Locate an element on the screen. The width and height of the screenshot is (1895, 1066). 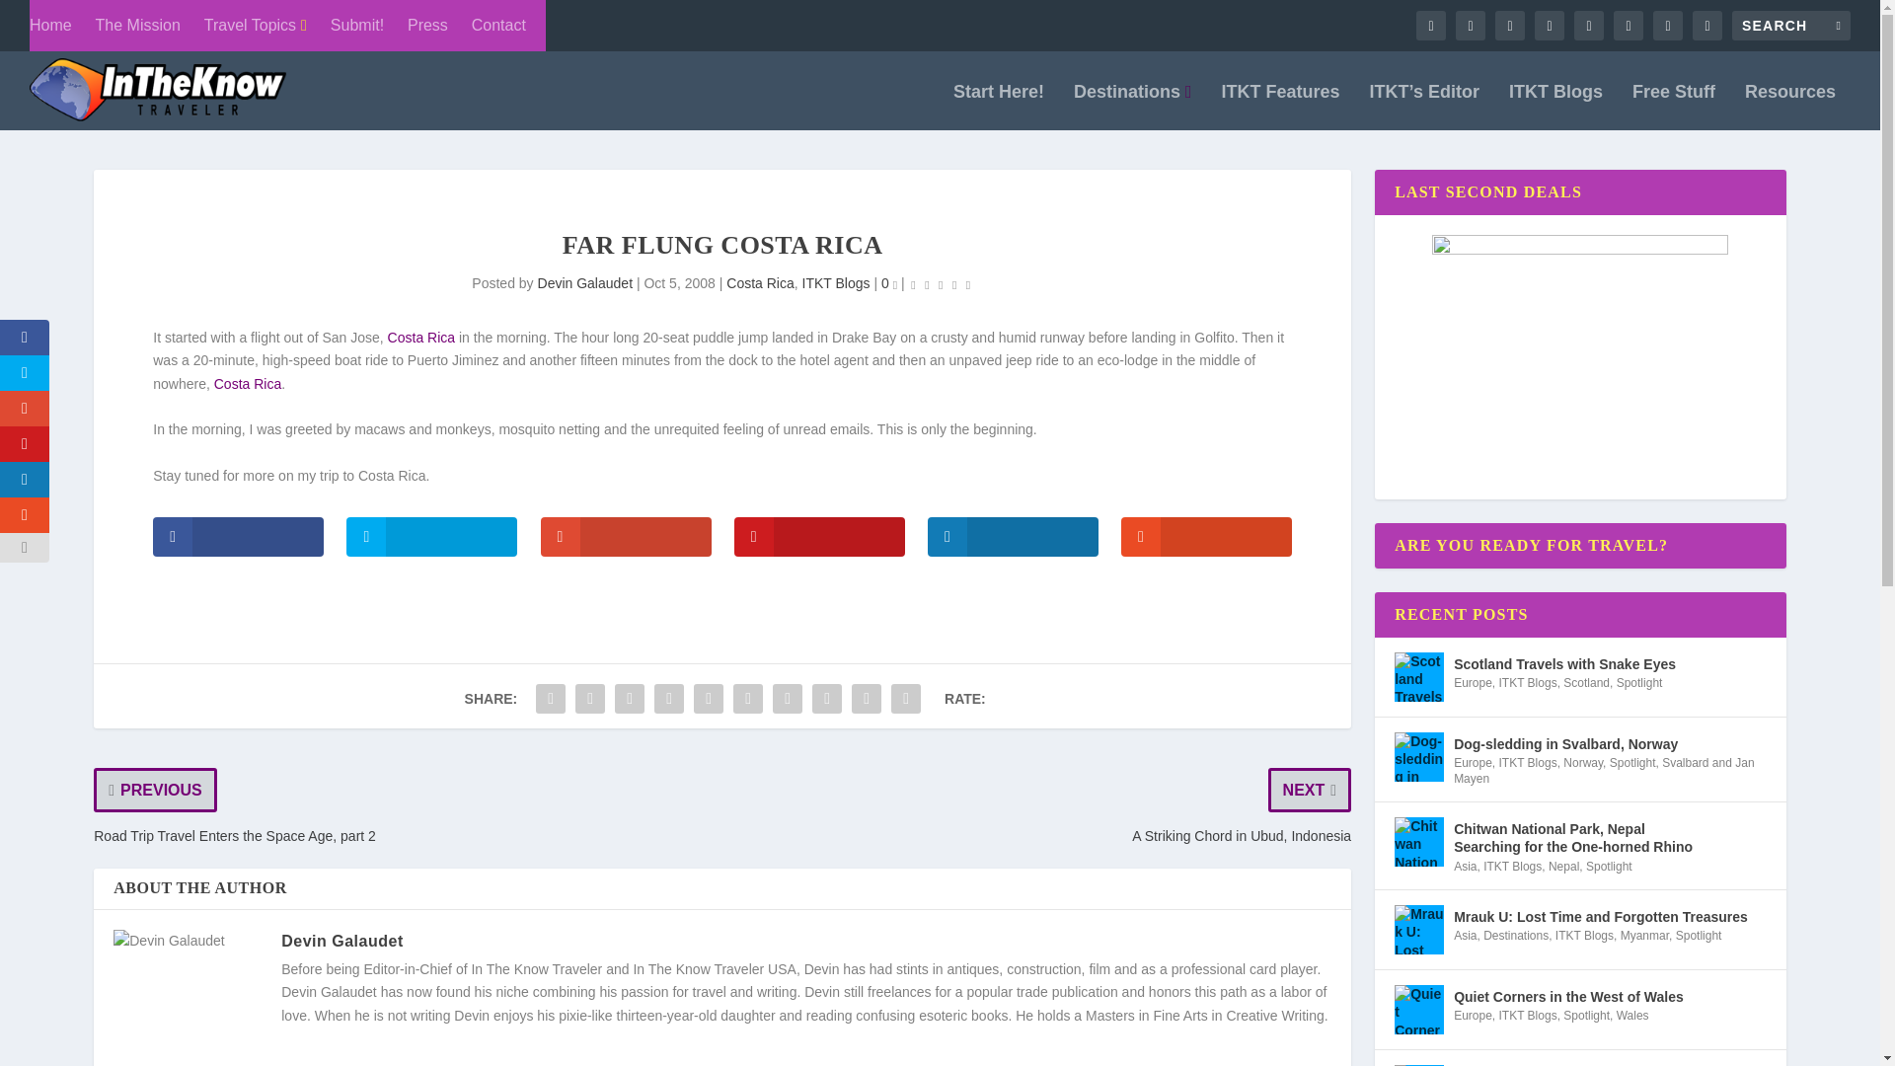
Submit! is located at coordinates (357, 26).